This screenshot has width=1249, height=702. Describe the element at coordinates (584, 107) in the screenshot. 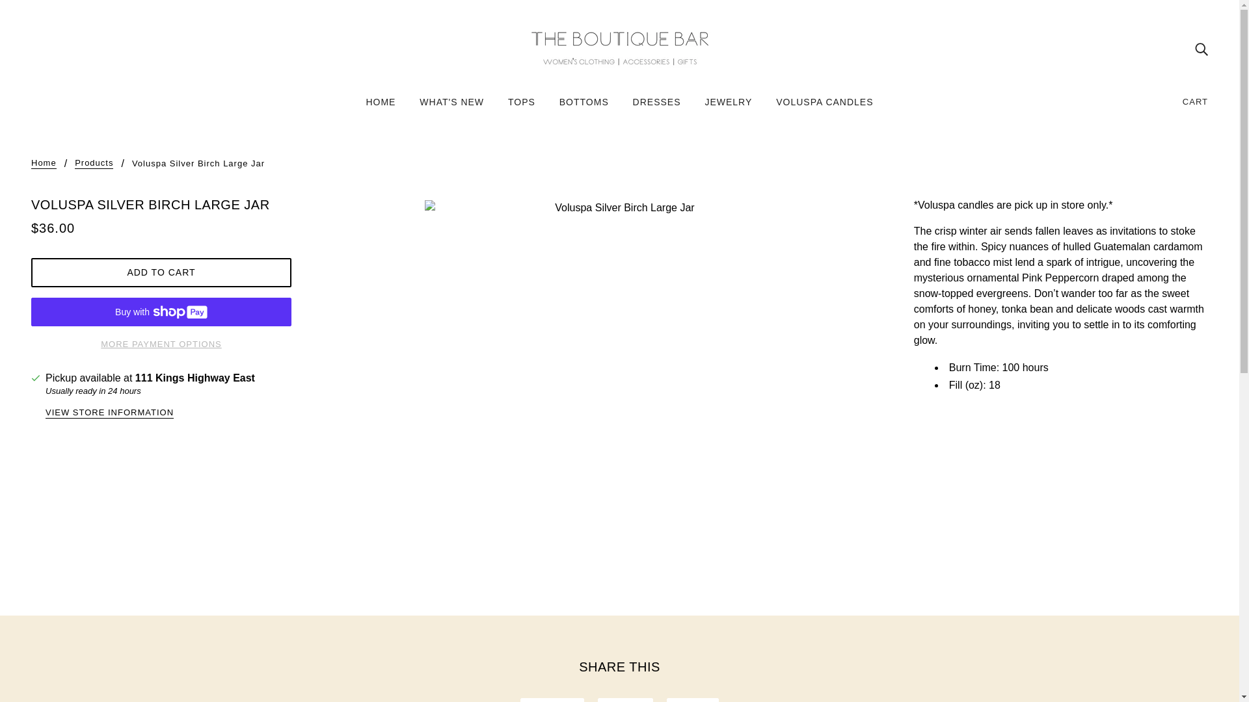

I see `BOTTOMS` at that location.